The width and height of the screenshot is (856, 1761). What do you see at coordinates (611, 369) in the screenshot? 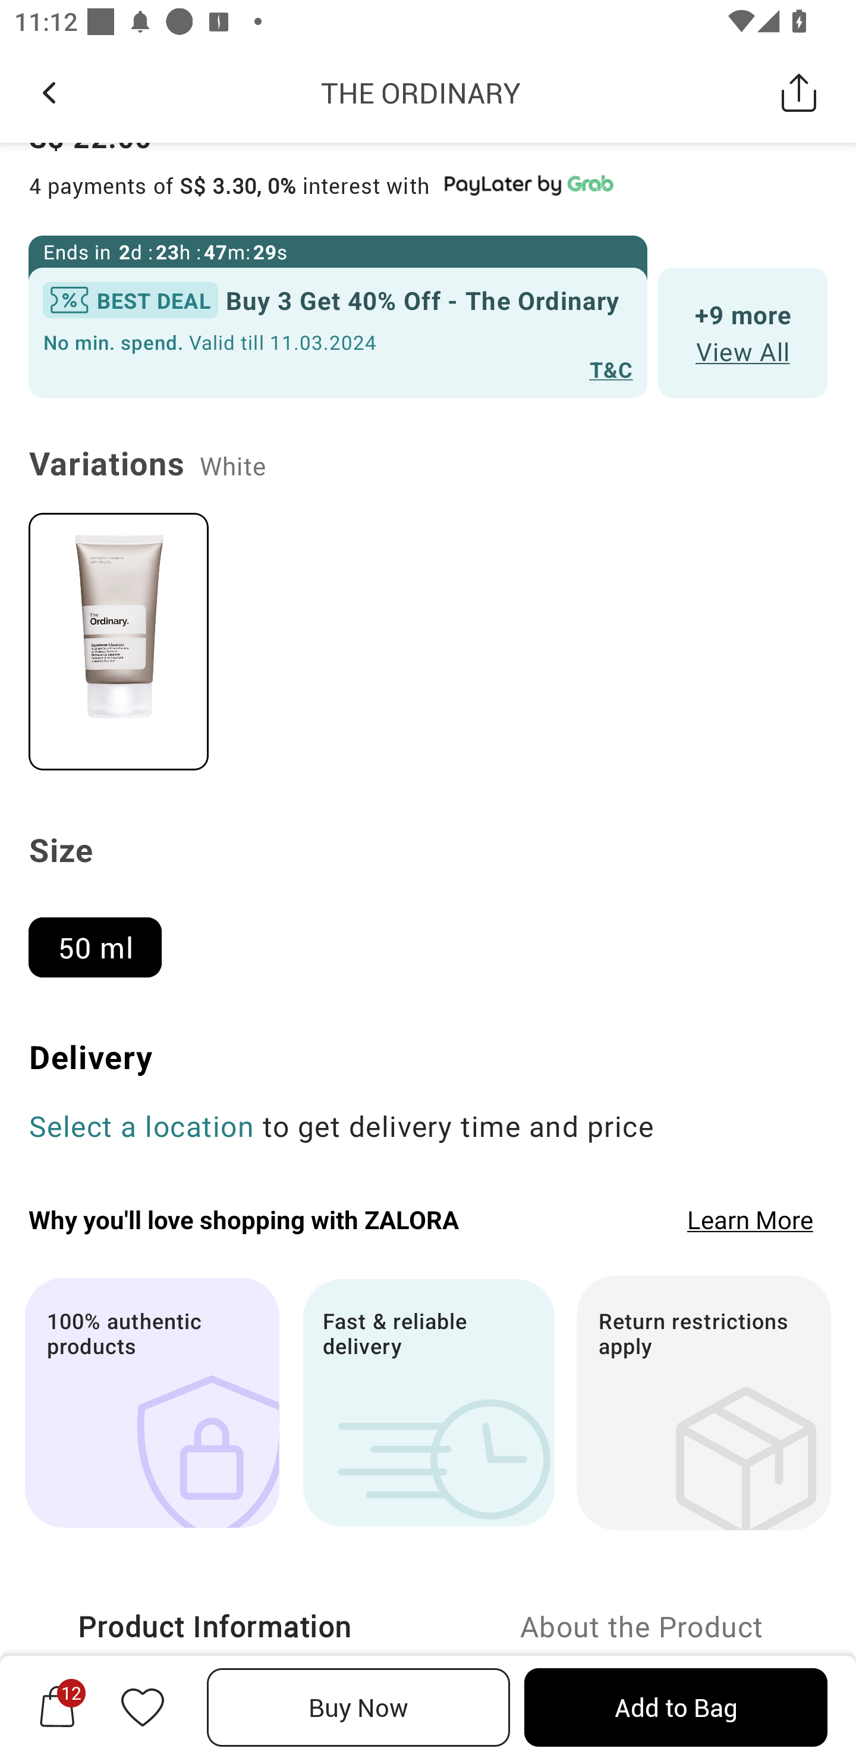
I see `T&C` at bounding box center [611, 369].